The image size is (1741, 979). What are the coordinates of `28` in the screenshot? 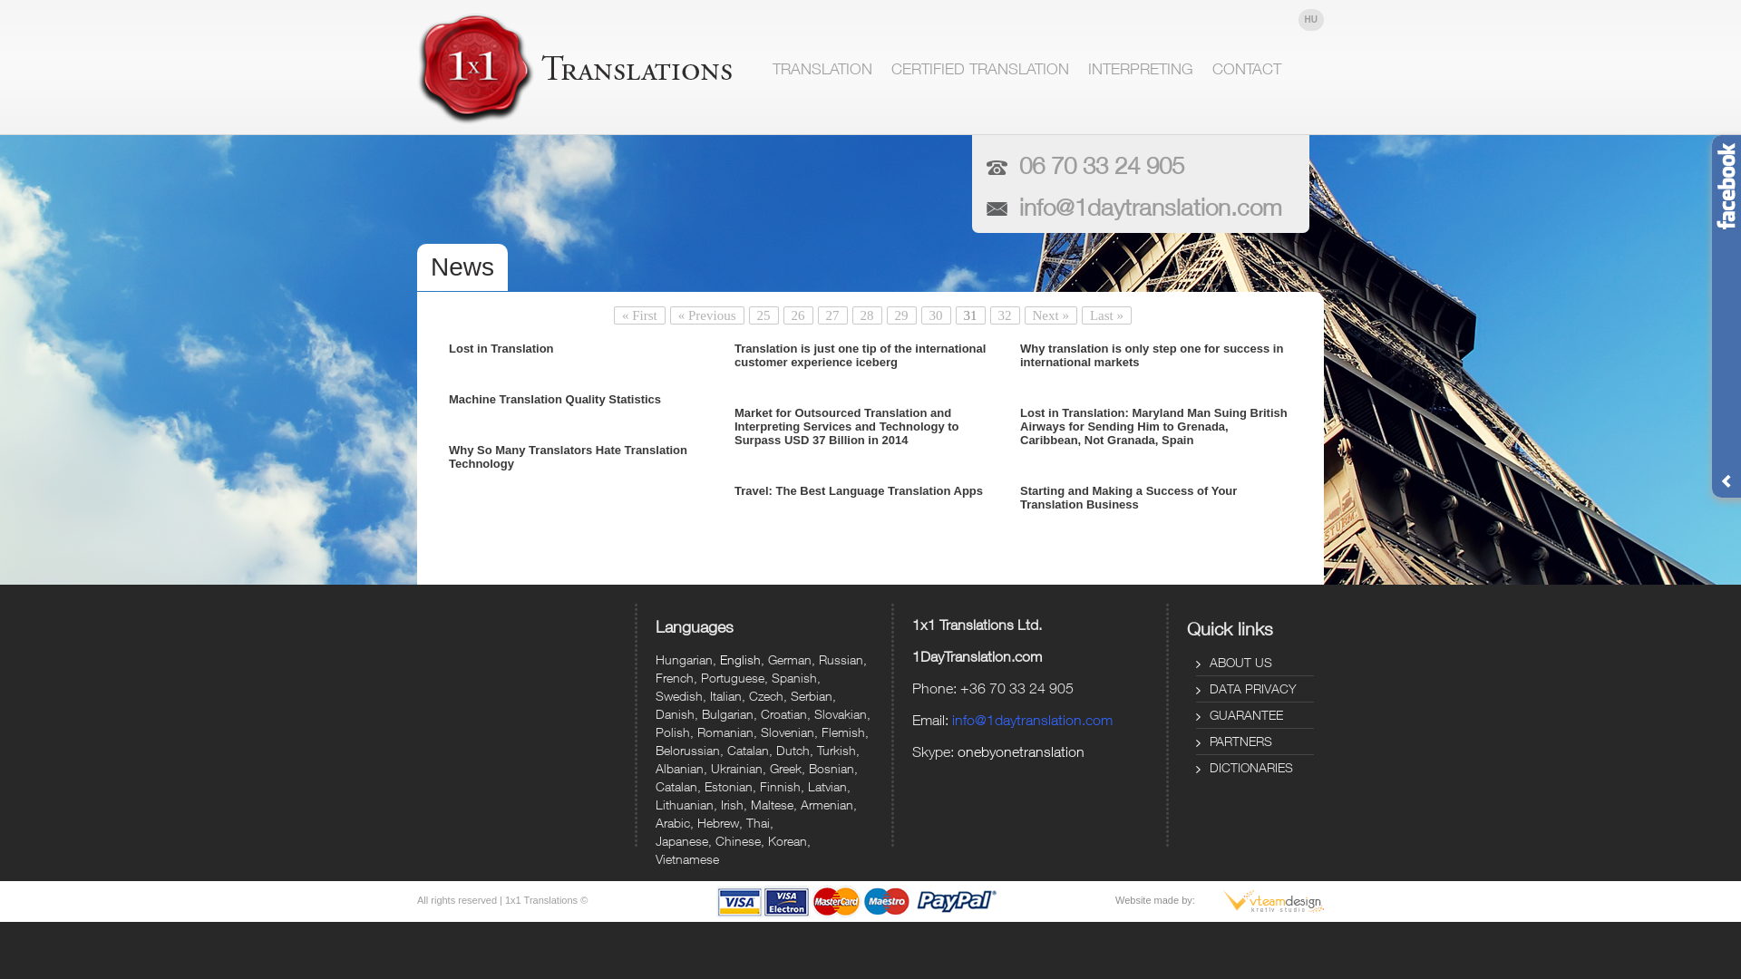 It's located at (867, 315).